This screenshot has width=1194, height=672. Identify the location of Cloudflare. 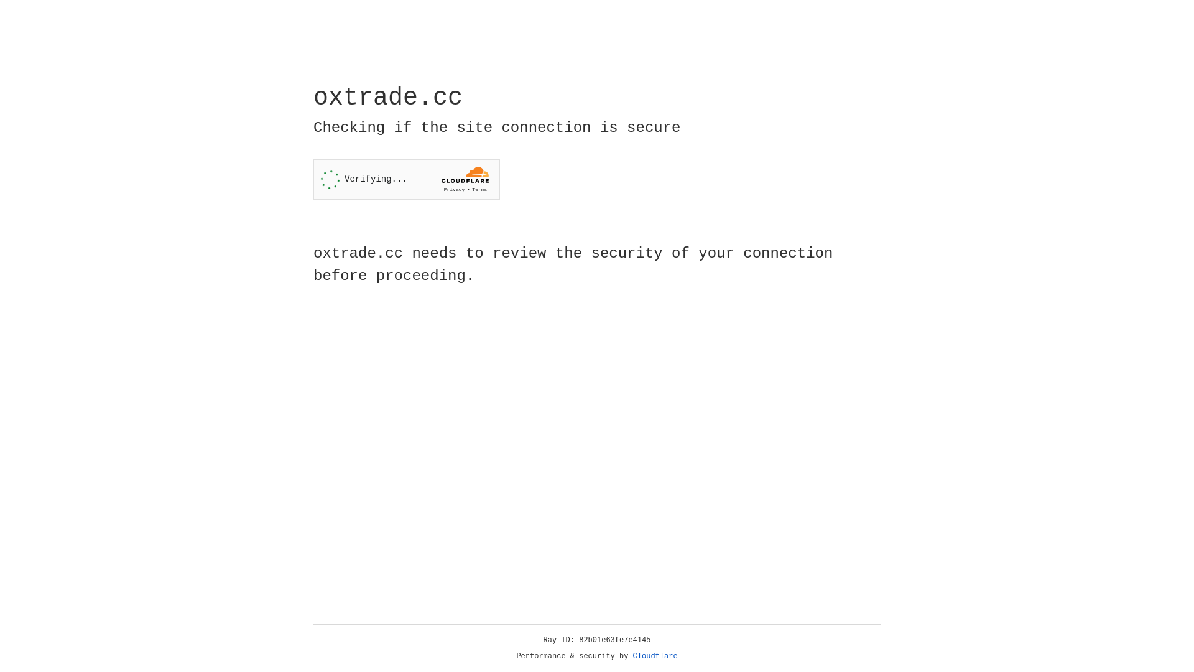
(655, 656).